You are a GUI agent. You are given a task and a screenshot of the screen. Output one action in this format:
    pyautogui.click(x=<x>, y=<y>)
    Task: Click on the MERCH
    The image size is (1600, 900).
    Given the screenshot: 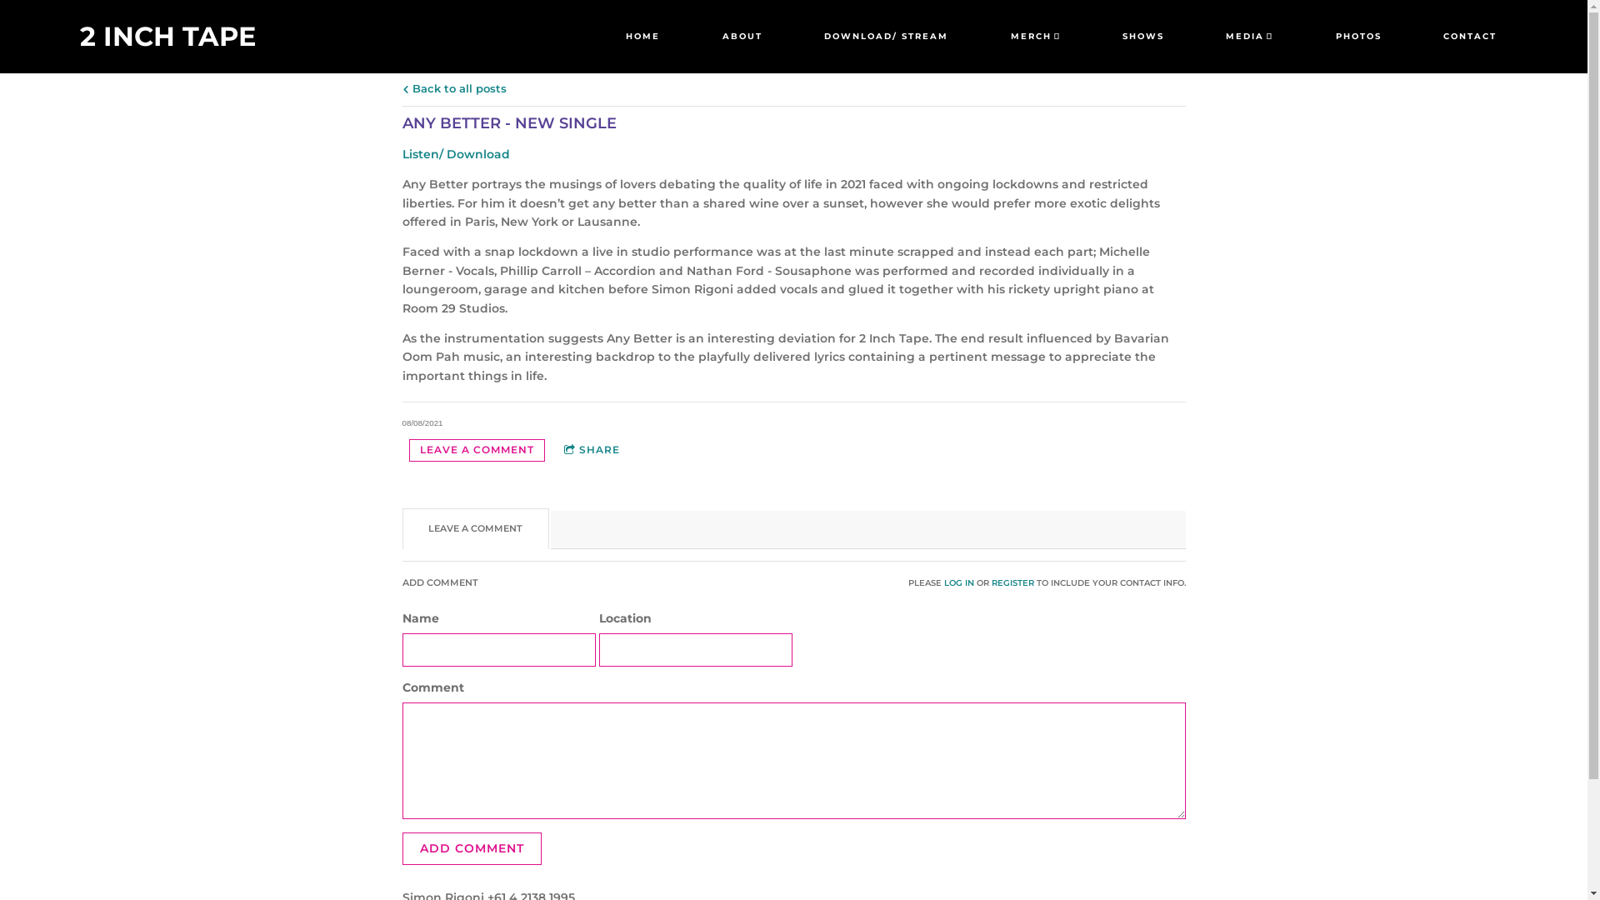 What is the action you would take?
    pyautogui.click(x=1036, y=37)
    